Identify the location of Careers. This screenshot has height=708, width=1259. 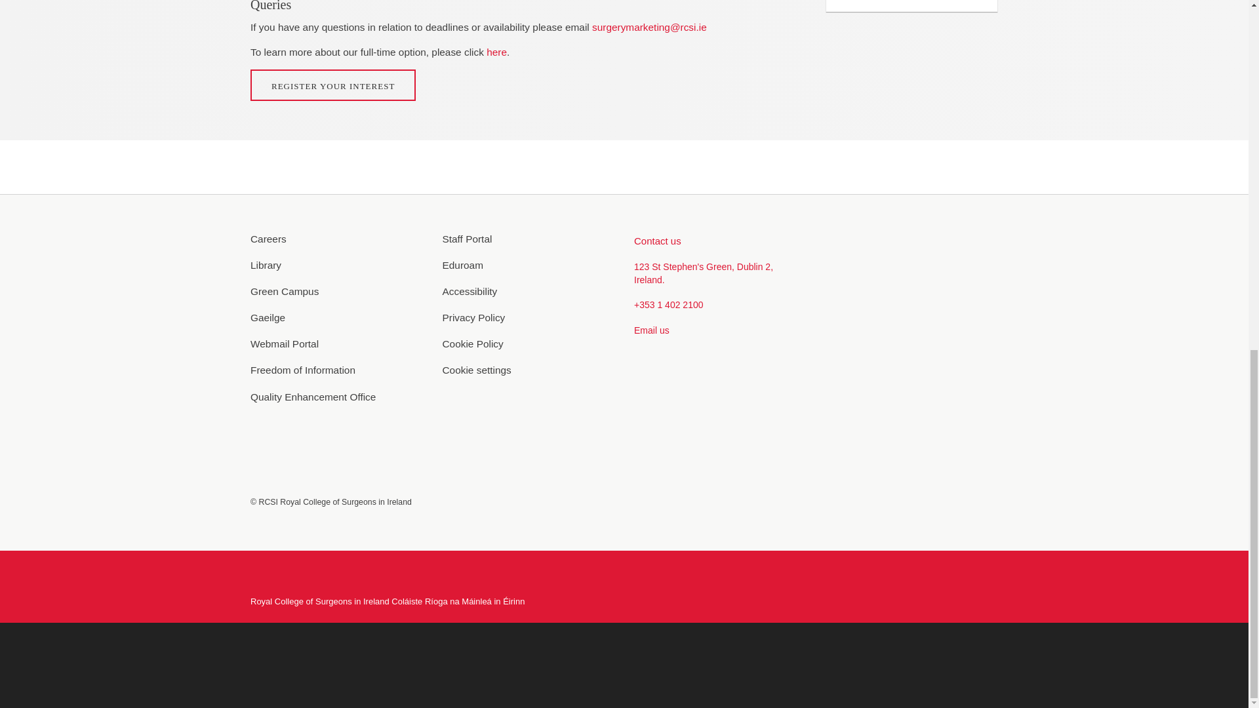
(337, 239).